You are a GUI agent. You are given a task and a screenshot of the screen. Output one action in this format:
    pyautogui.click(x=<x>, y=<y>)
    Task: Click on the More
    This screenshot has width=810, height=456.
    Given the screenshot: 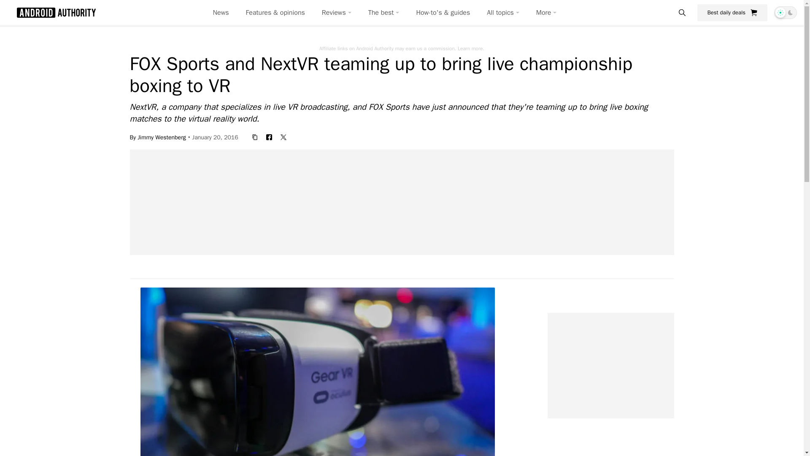 What is the action you would take?
    pyautogui.click(x=546, y=13)
    